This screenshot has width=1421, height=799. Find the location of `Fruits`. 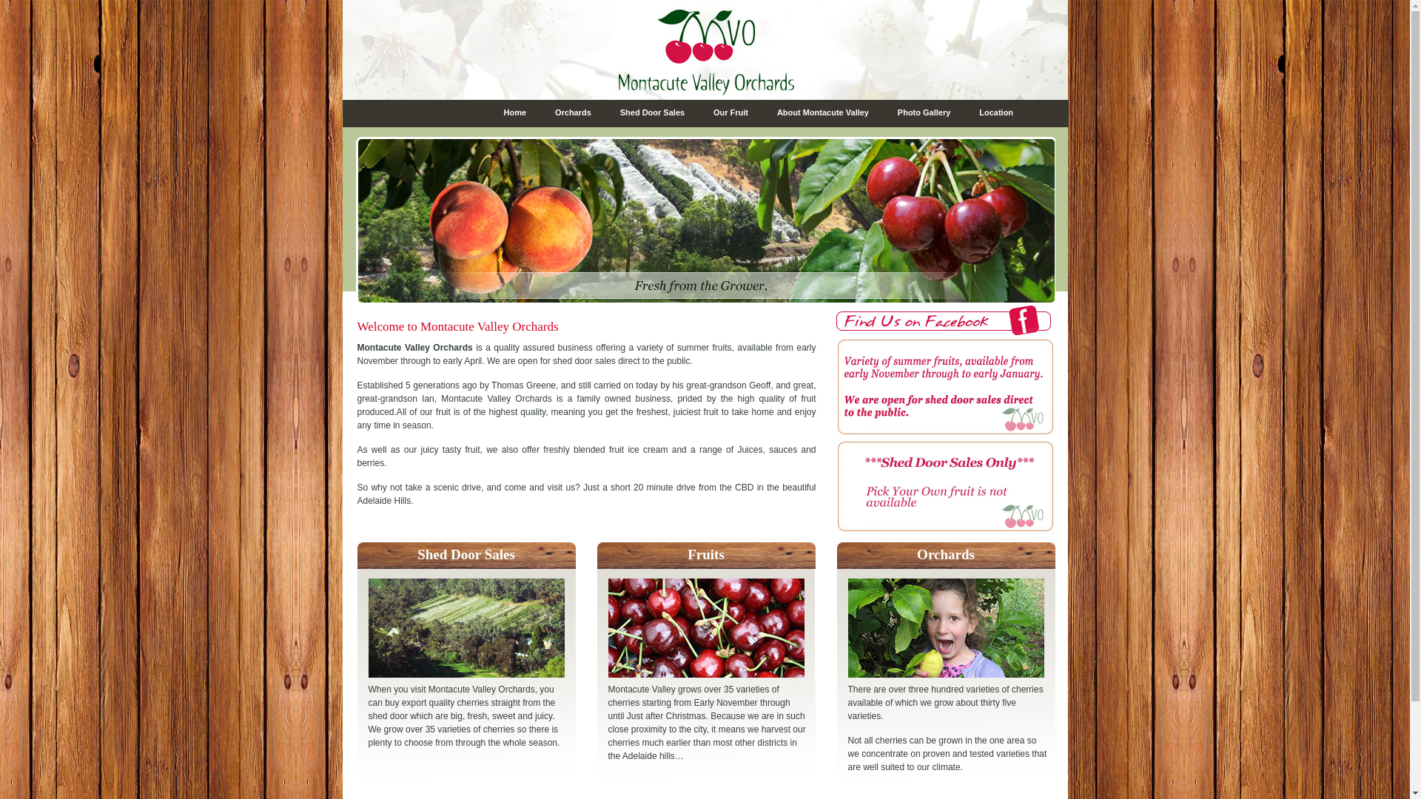

Fruits is located at coordinates (706, 555).